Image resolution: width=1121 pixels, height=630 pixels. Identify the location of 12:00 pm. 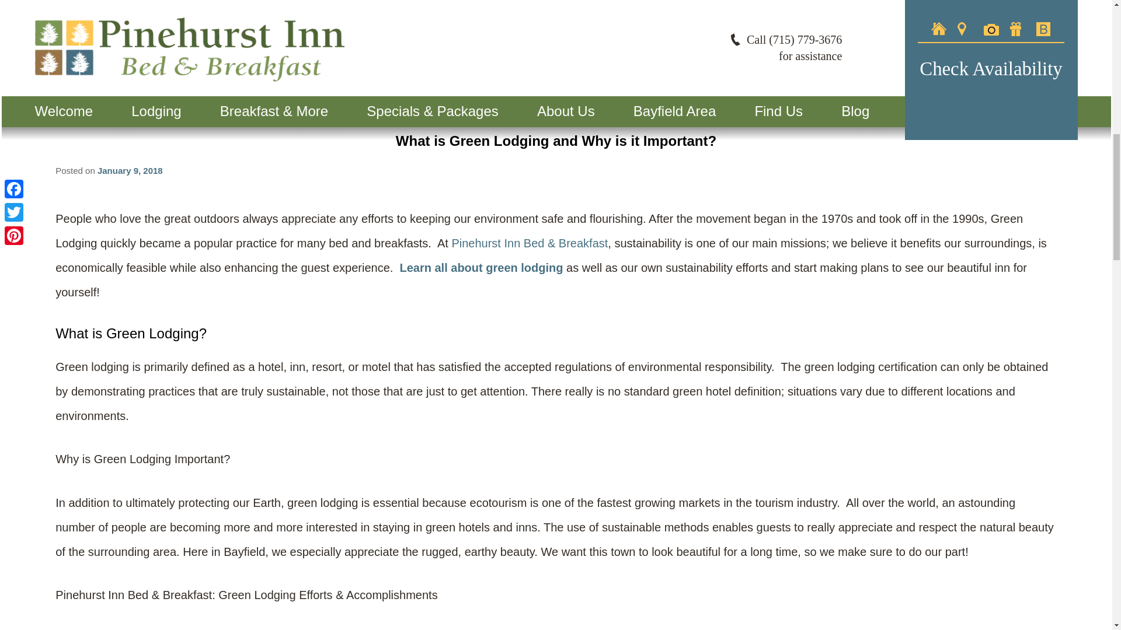
(130, 170).